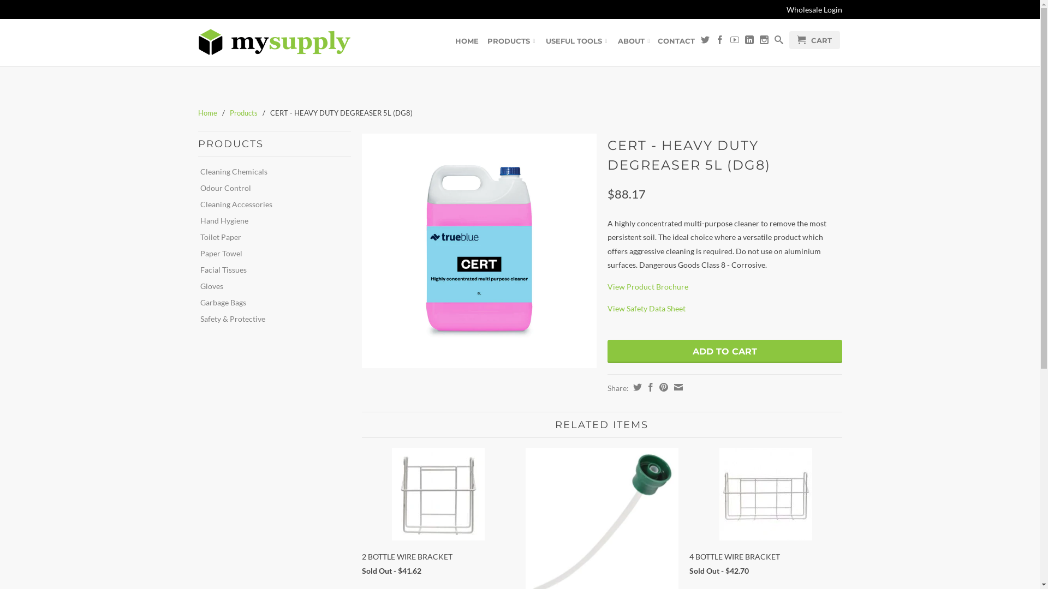 The width and height of the screenshot is (1048, 589). I want to click on View Product Brochure, so click(647, 287).